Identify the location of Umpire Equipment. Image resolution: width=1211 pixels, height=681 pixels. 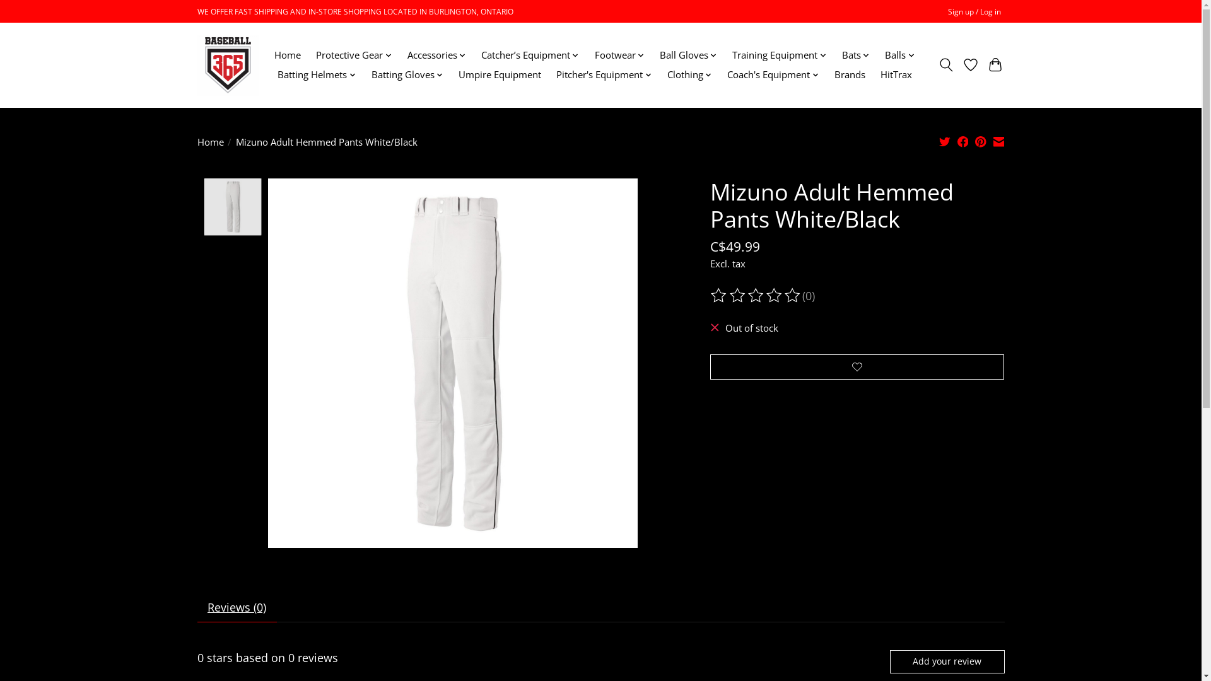
(500, 74).